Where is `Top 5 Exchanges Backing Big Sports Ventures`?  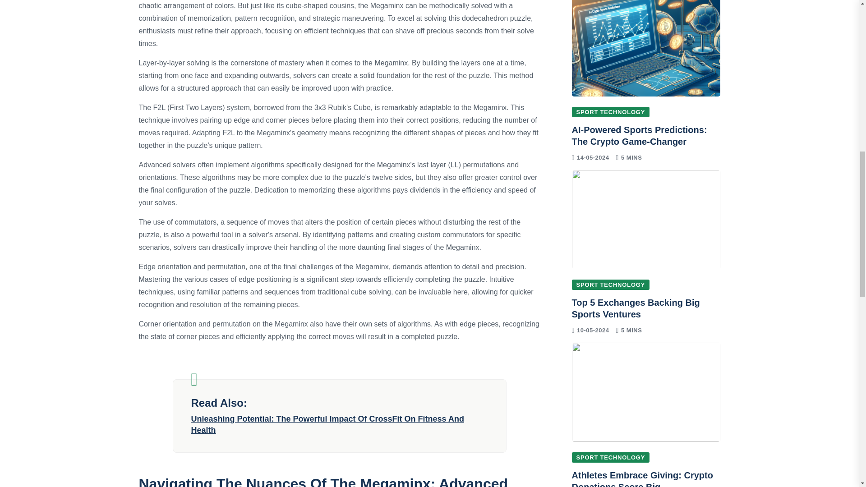
Top 5 Exchanges Backing Big Sports Ventures is located at coordinates (636, 308).